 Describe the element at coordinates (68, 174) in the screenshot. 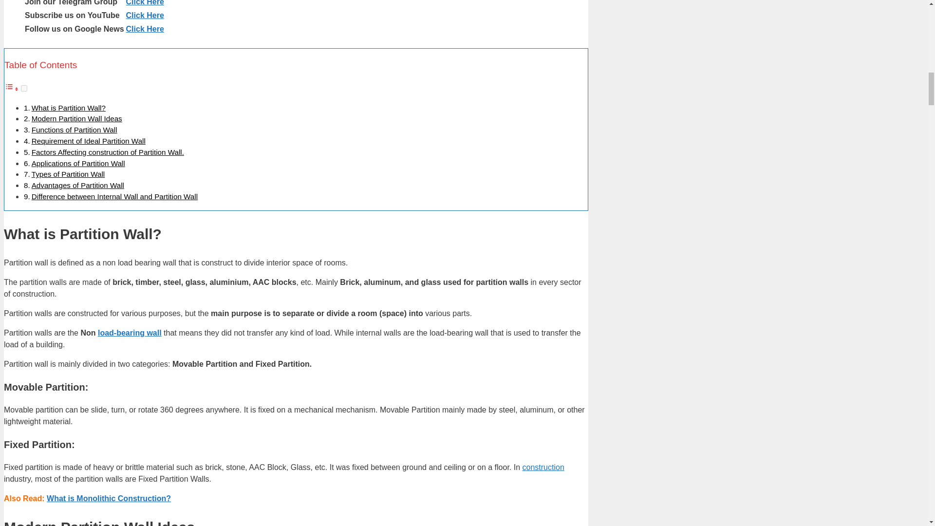

I see `Types of Partition Wall` at that location.